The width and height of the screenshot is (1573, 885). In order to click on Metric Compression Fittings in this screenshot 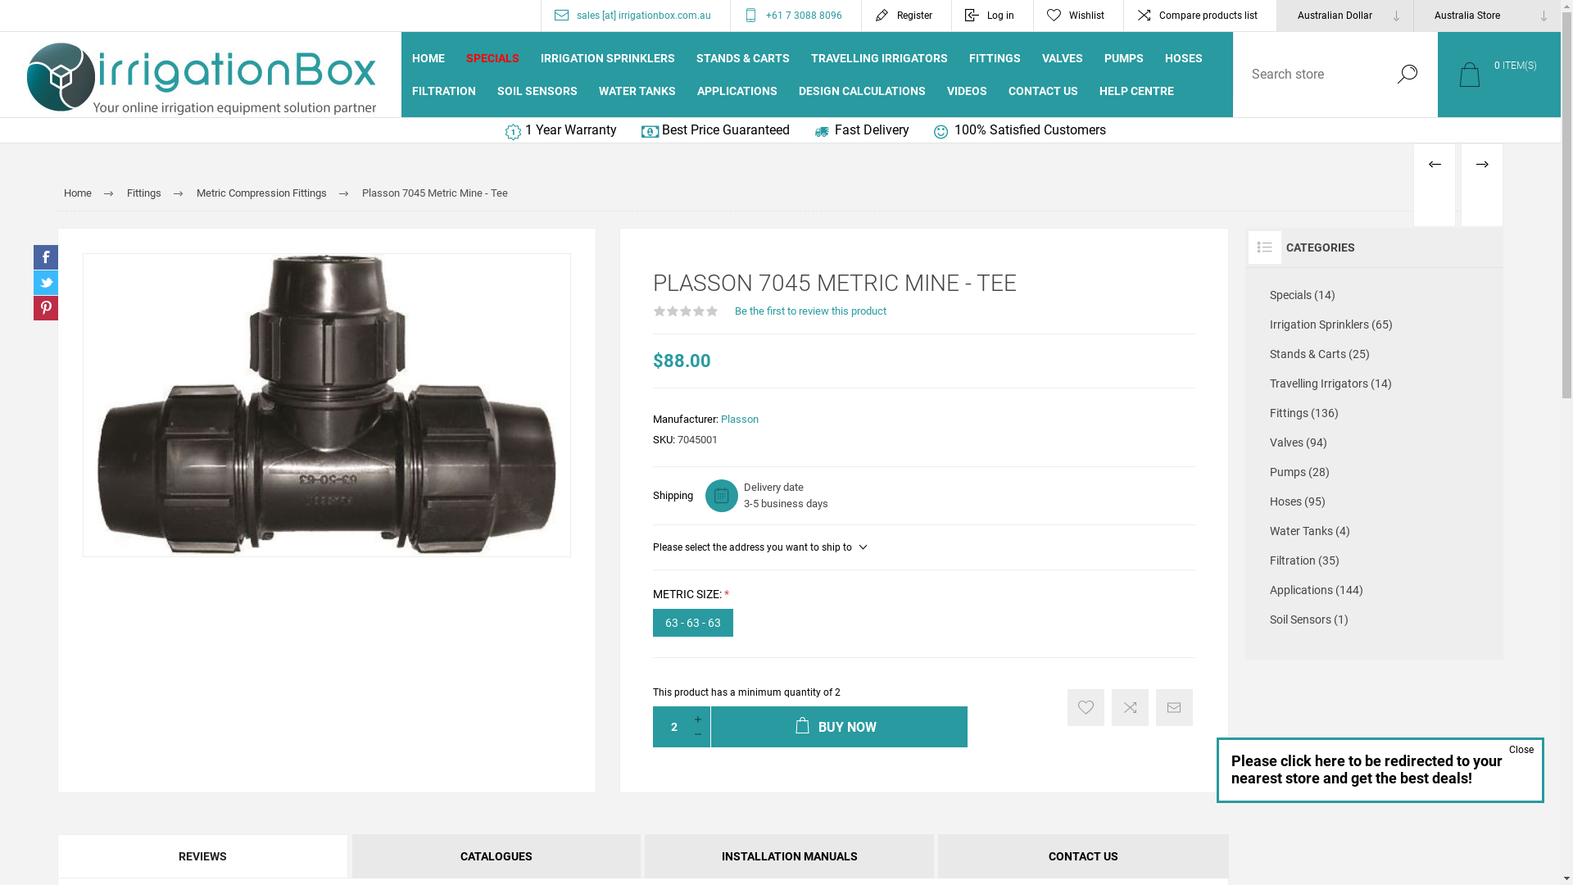, I will do `click(262, 193)`.